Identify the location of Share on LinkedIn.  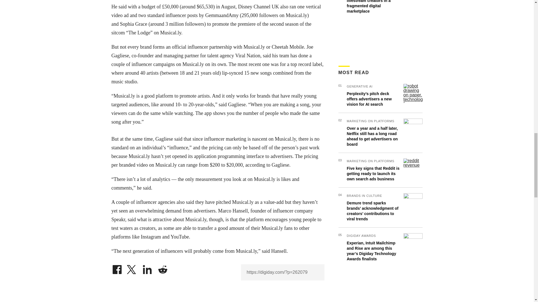
(147, 268).